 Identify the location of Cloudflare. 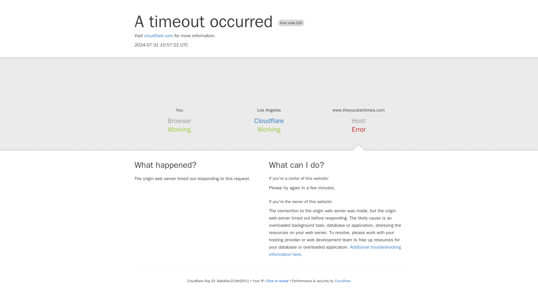
(342, 281).